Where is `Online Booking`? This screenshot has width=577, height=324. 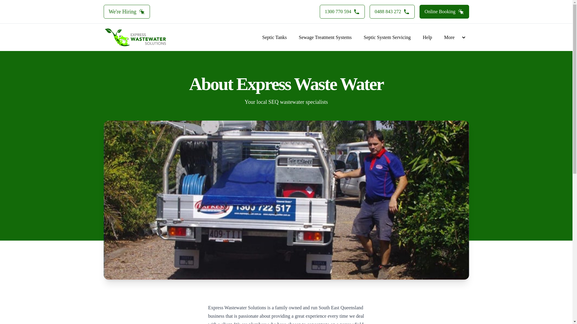 Online Booking is located at coordinates (444, 11).